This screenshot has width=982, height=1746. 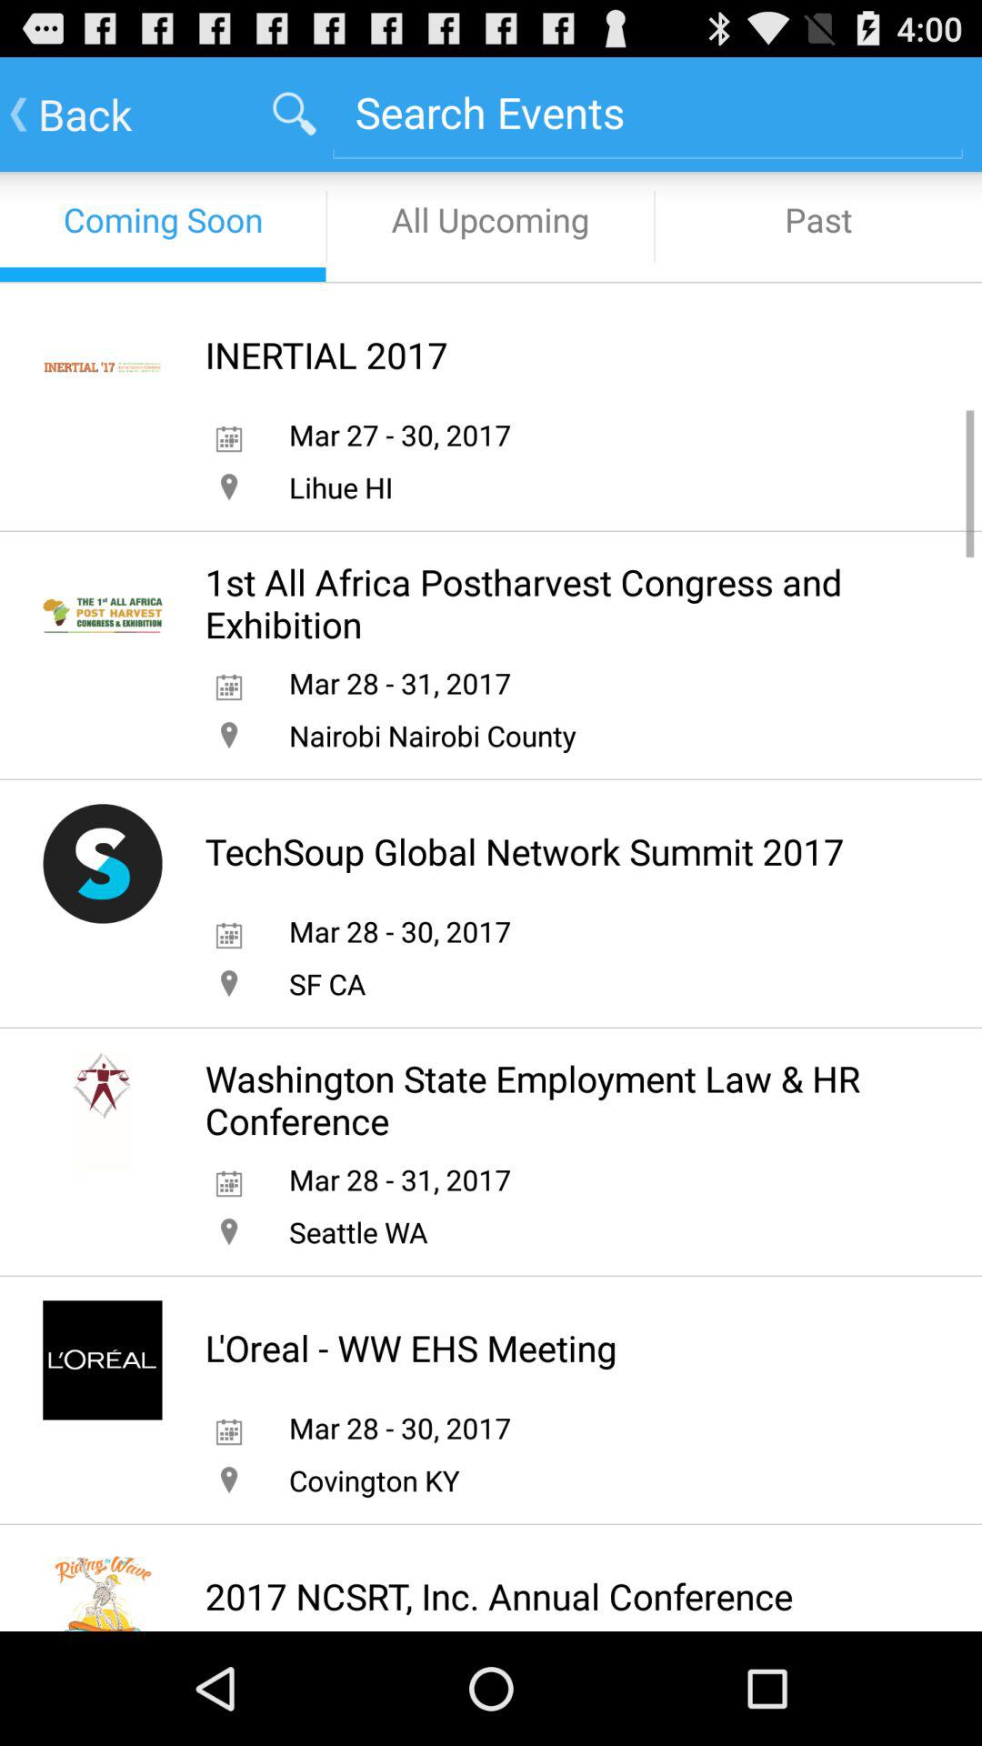 What do you see at coordinates (326, 355) in the screenshot?
I see `flip to inertial 2017 icon` at bounding box center [326, 355].